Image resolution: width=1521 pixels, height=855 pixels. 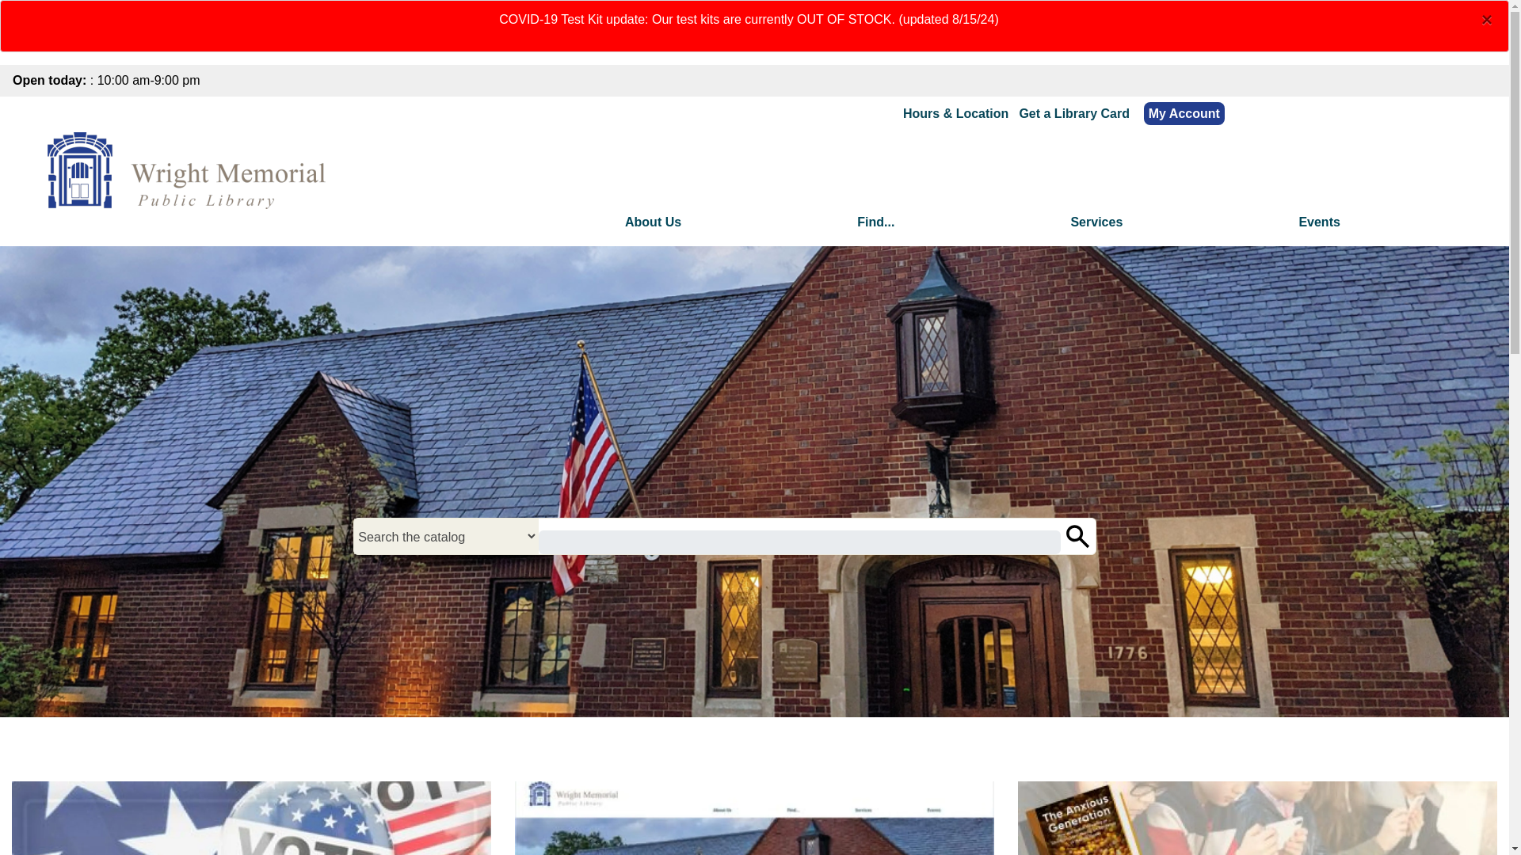 What do you see at coordinates (1074, 114) in the screenshot?
I see `Get a Library Card` at bounding box center [1074, 114].